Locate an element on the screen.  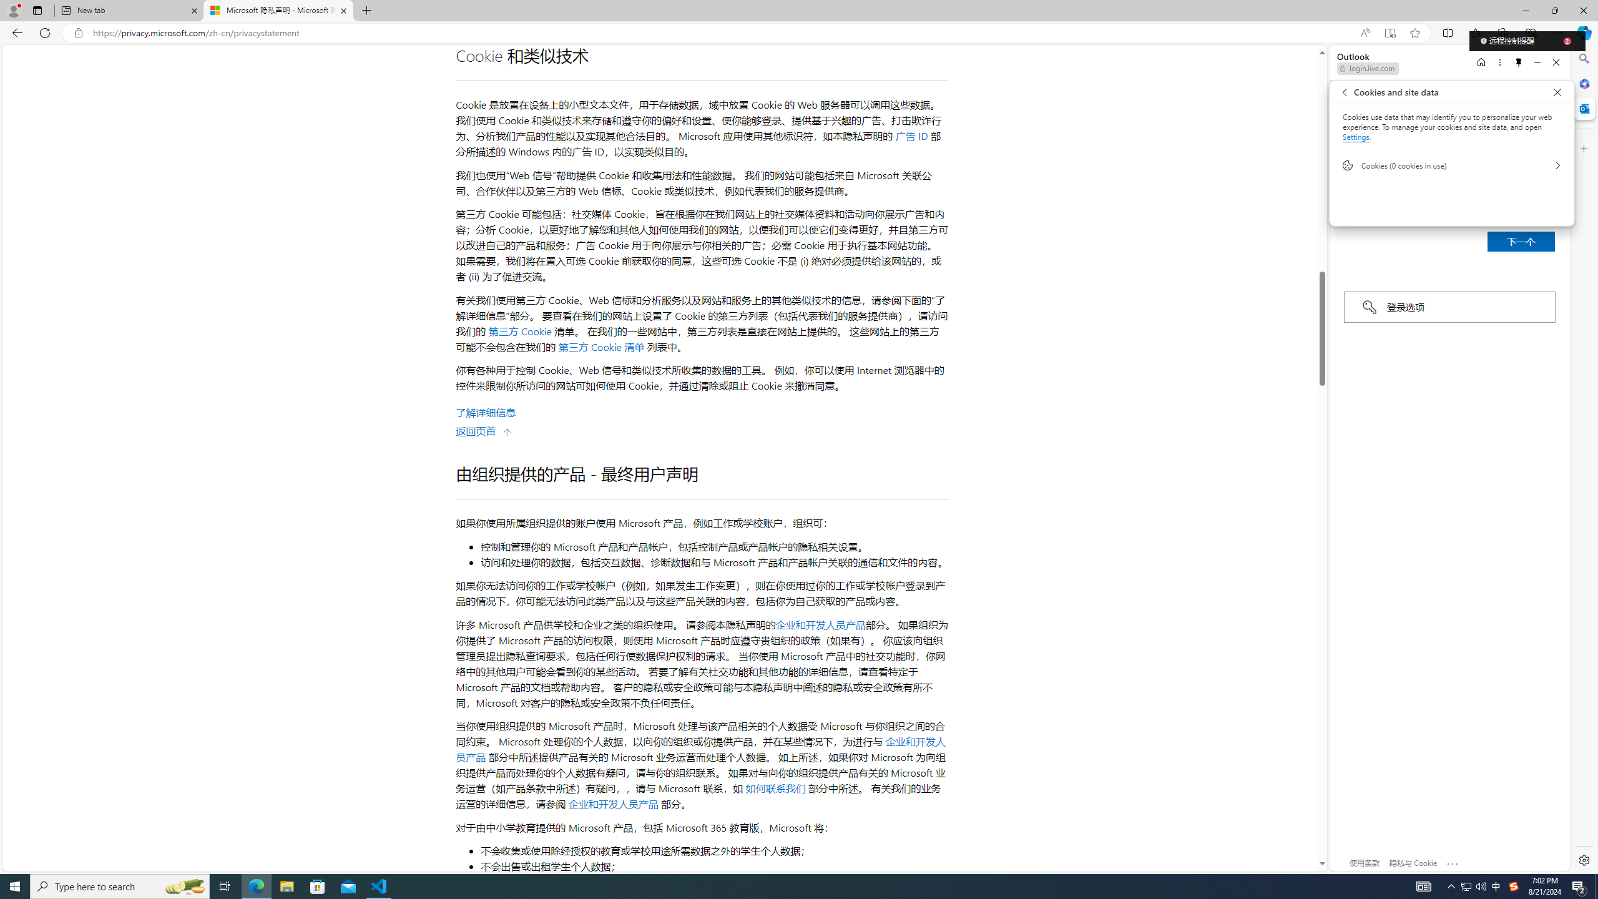
Search highlights icon opens search home window is located at coordinates (185, 887).